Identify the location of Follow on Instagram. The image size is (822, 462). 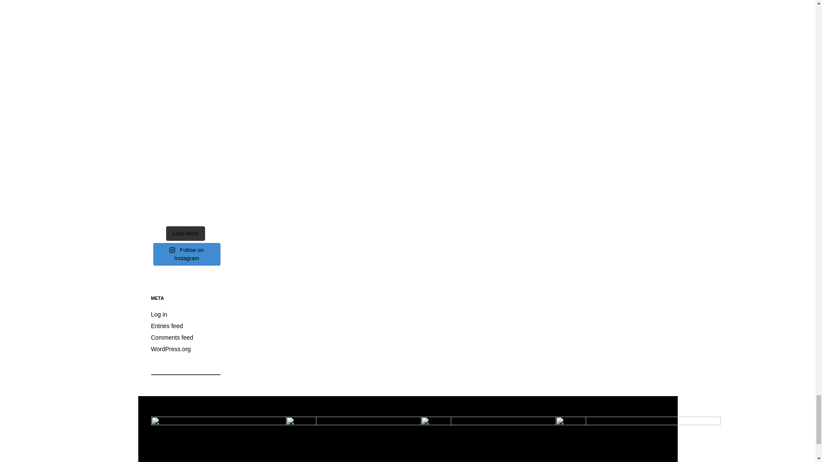
(187, 254).